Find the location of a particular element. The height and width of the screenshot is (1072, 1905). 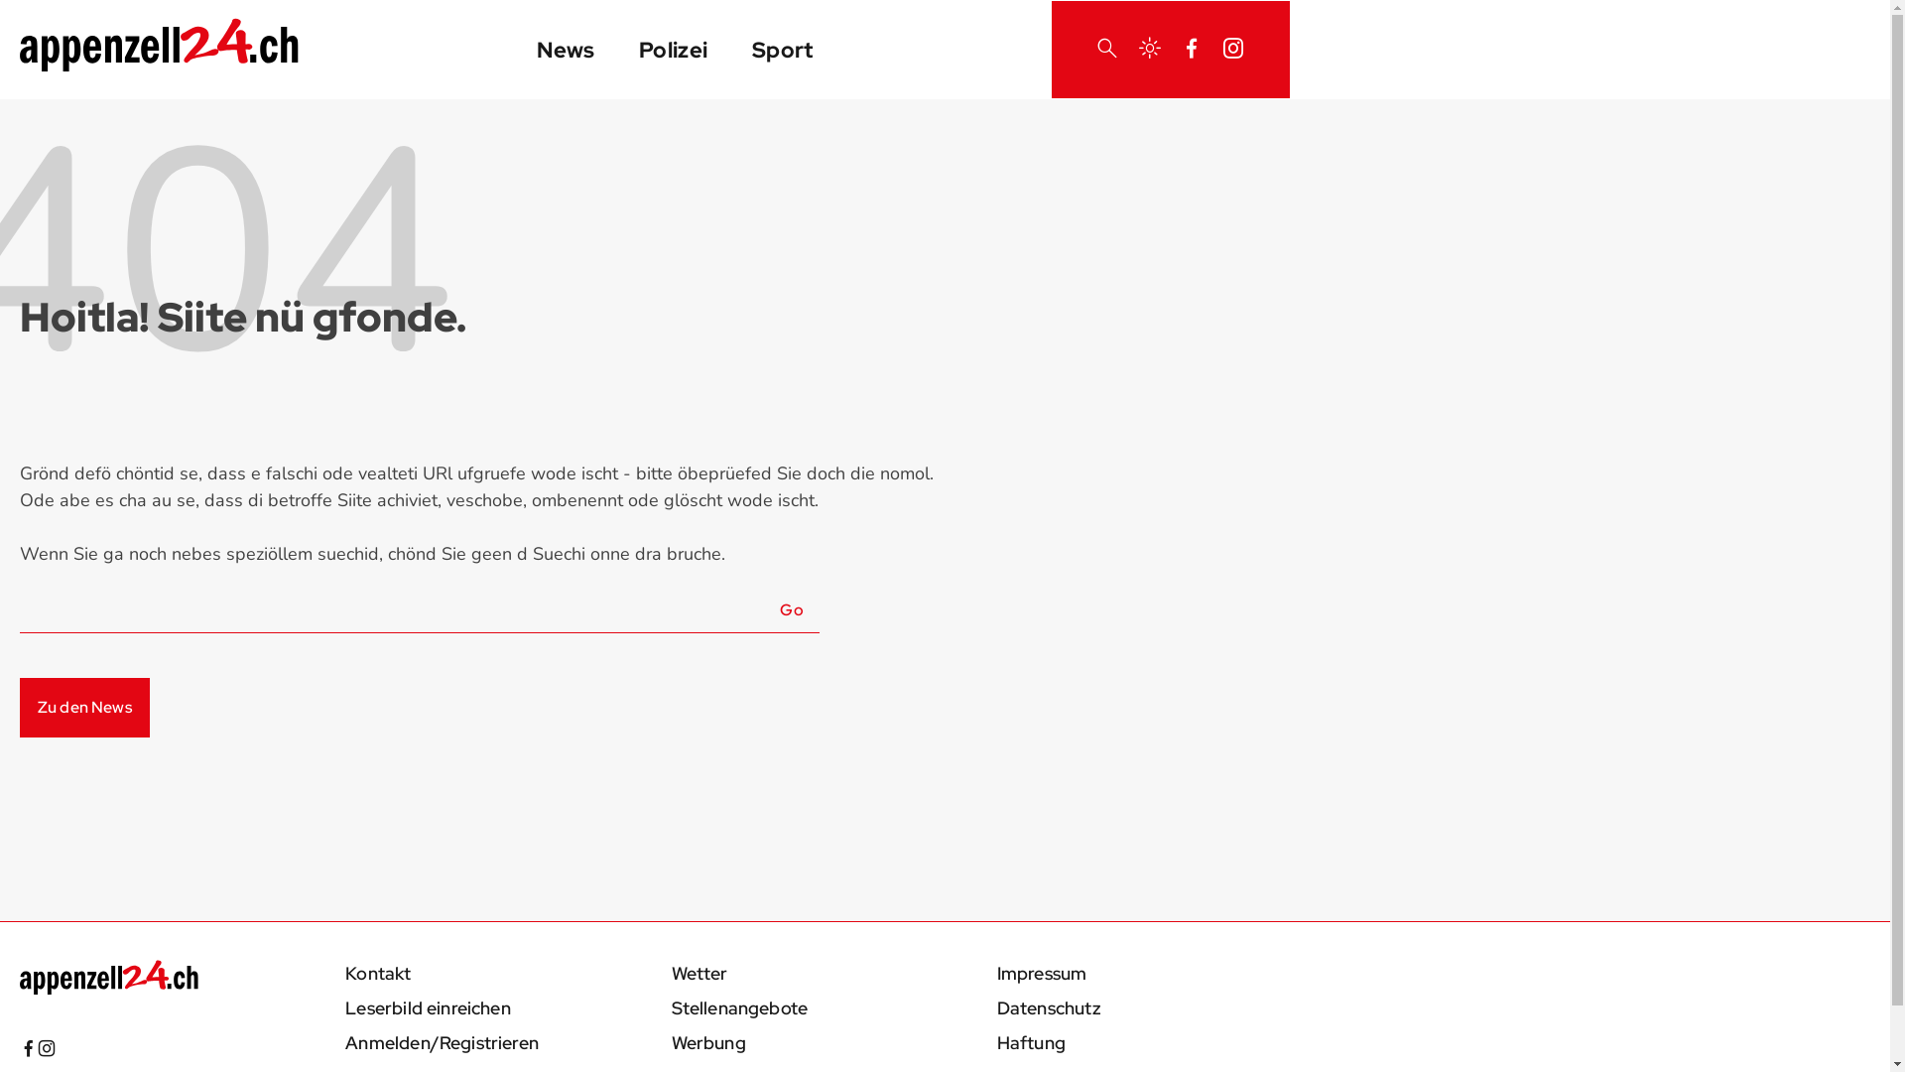

Werbung is located at coordinates (708, 1042).